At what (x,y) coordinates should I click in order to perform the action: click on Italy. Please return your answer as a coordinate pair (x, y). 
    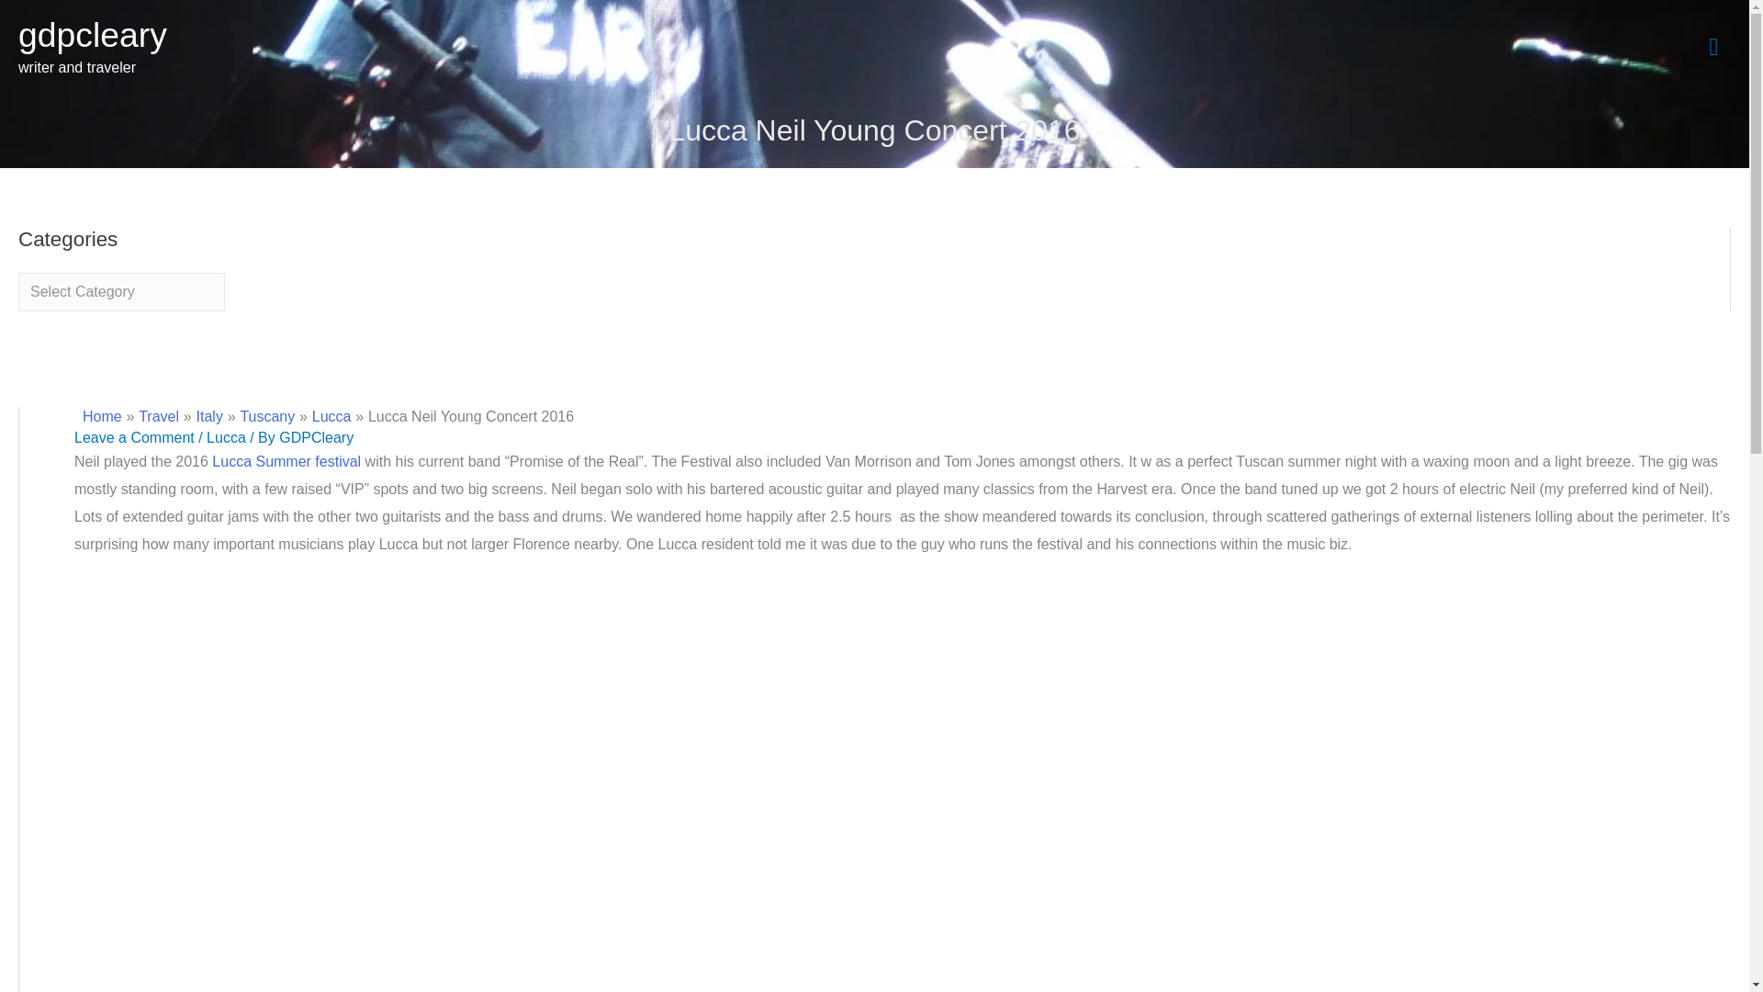
    Looking at the image, I should click on (209, 416).